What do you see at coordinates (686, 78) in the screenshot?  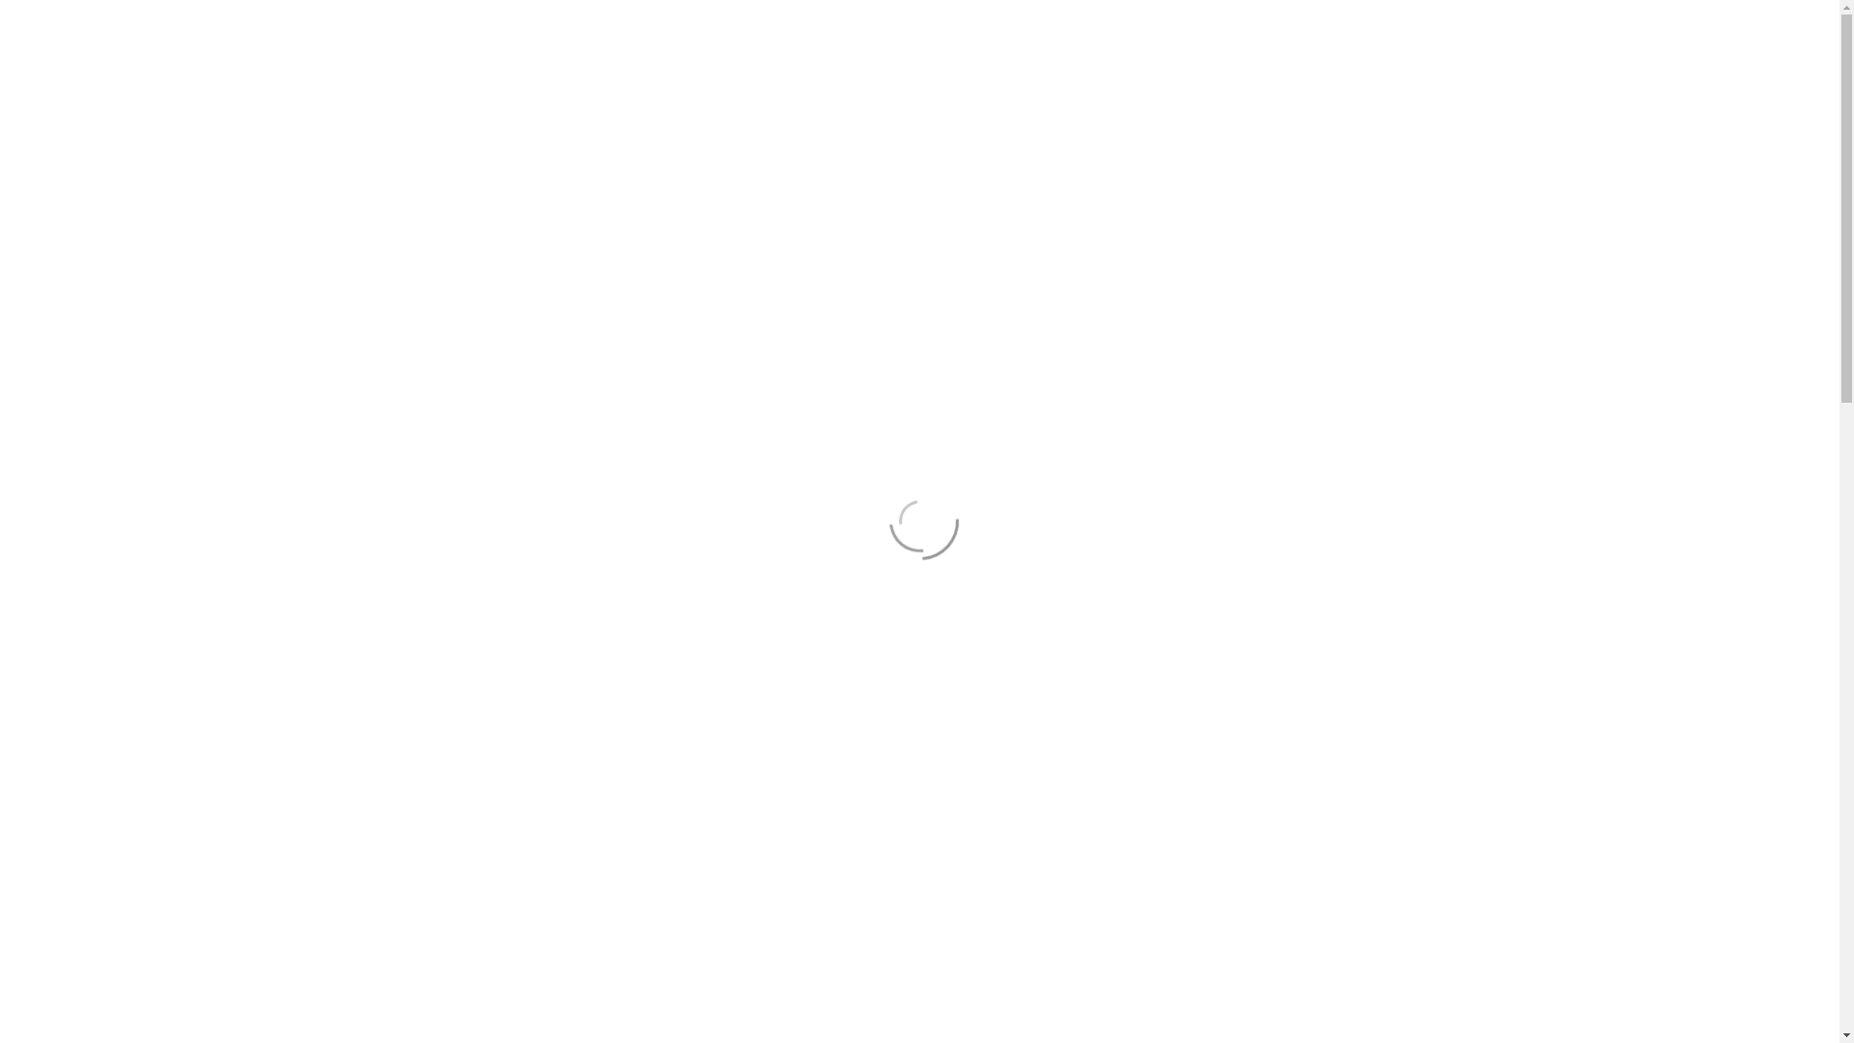 I see `Gastenboek` at bounding box center [686, 78].